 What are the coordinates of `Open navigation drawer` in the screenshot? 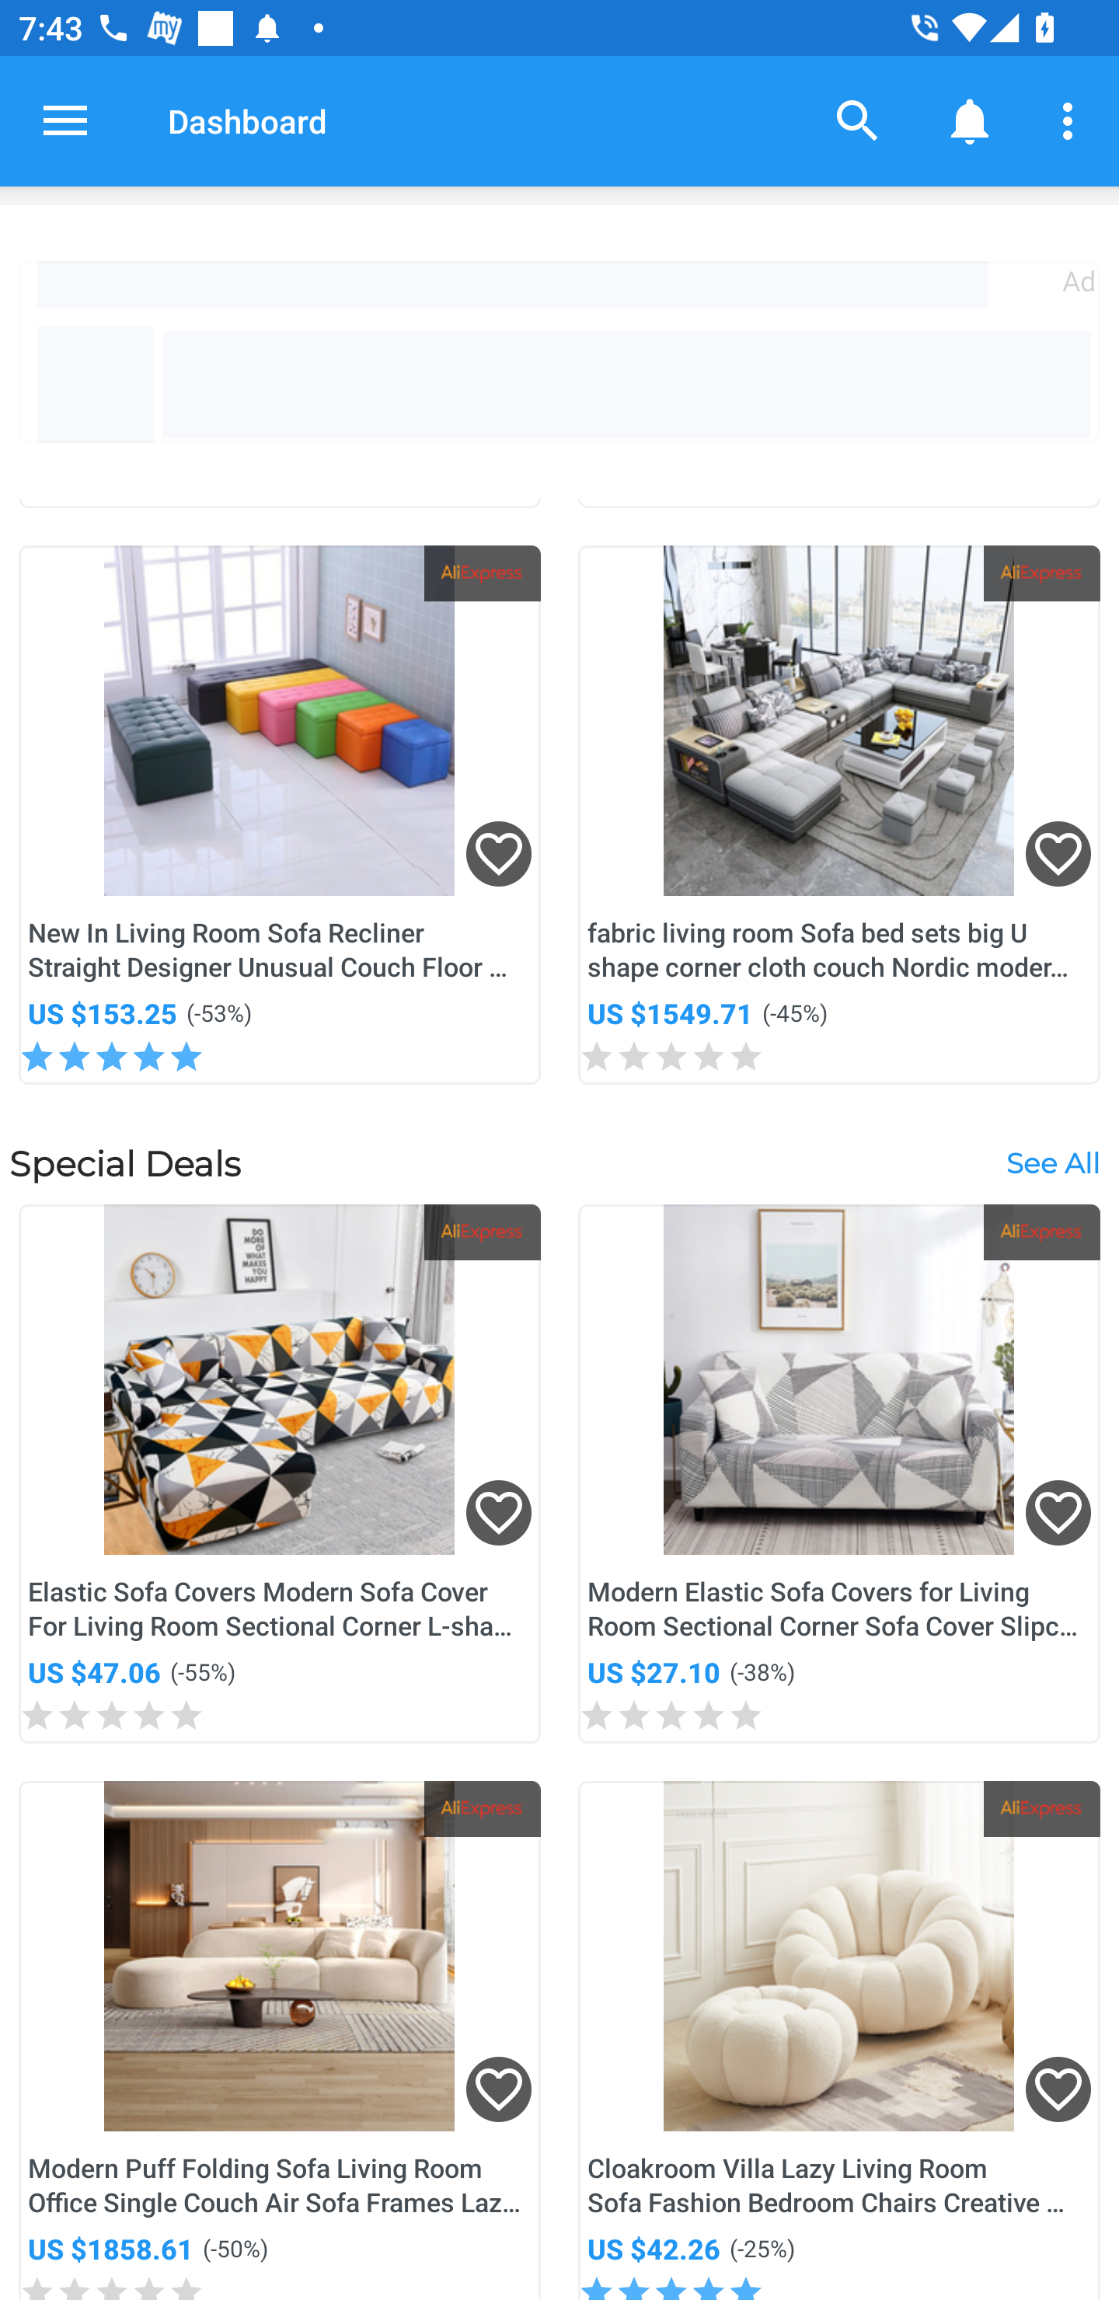 It's located at (65, 120).